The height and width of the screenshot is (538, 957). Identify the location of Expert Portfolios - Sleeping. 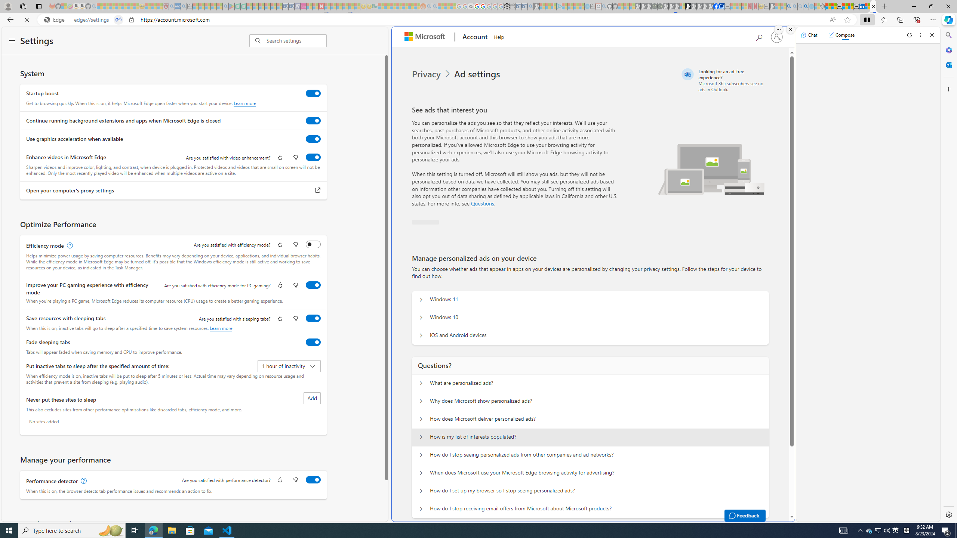
(399, 6).